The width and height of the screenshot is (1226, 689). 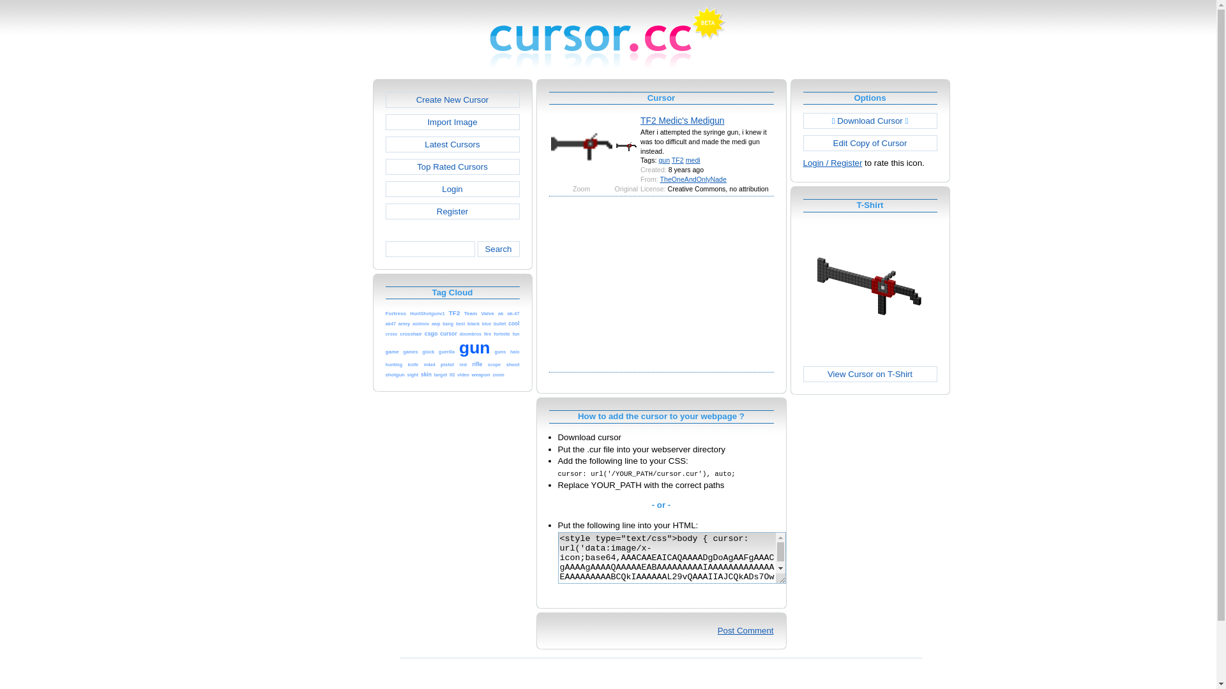 What do you see at coordinates (391, 323) in the screenshot?
I see `ak47` at bounding box center [391, 323].